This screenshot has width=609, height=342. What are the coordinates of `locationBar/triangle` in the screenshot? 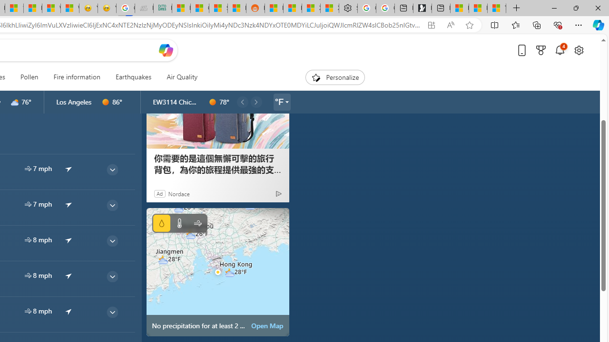 It's located at (286, 102).